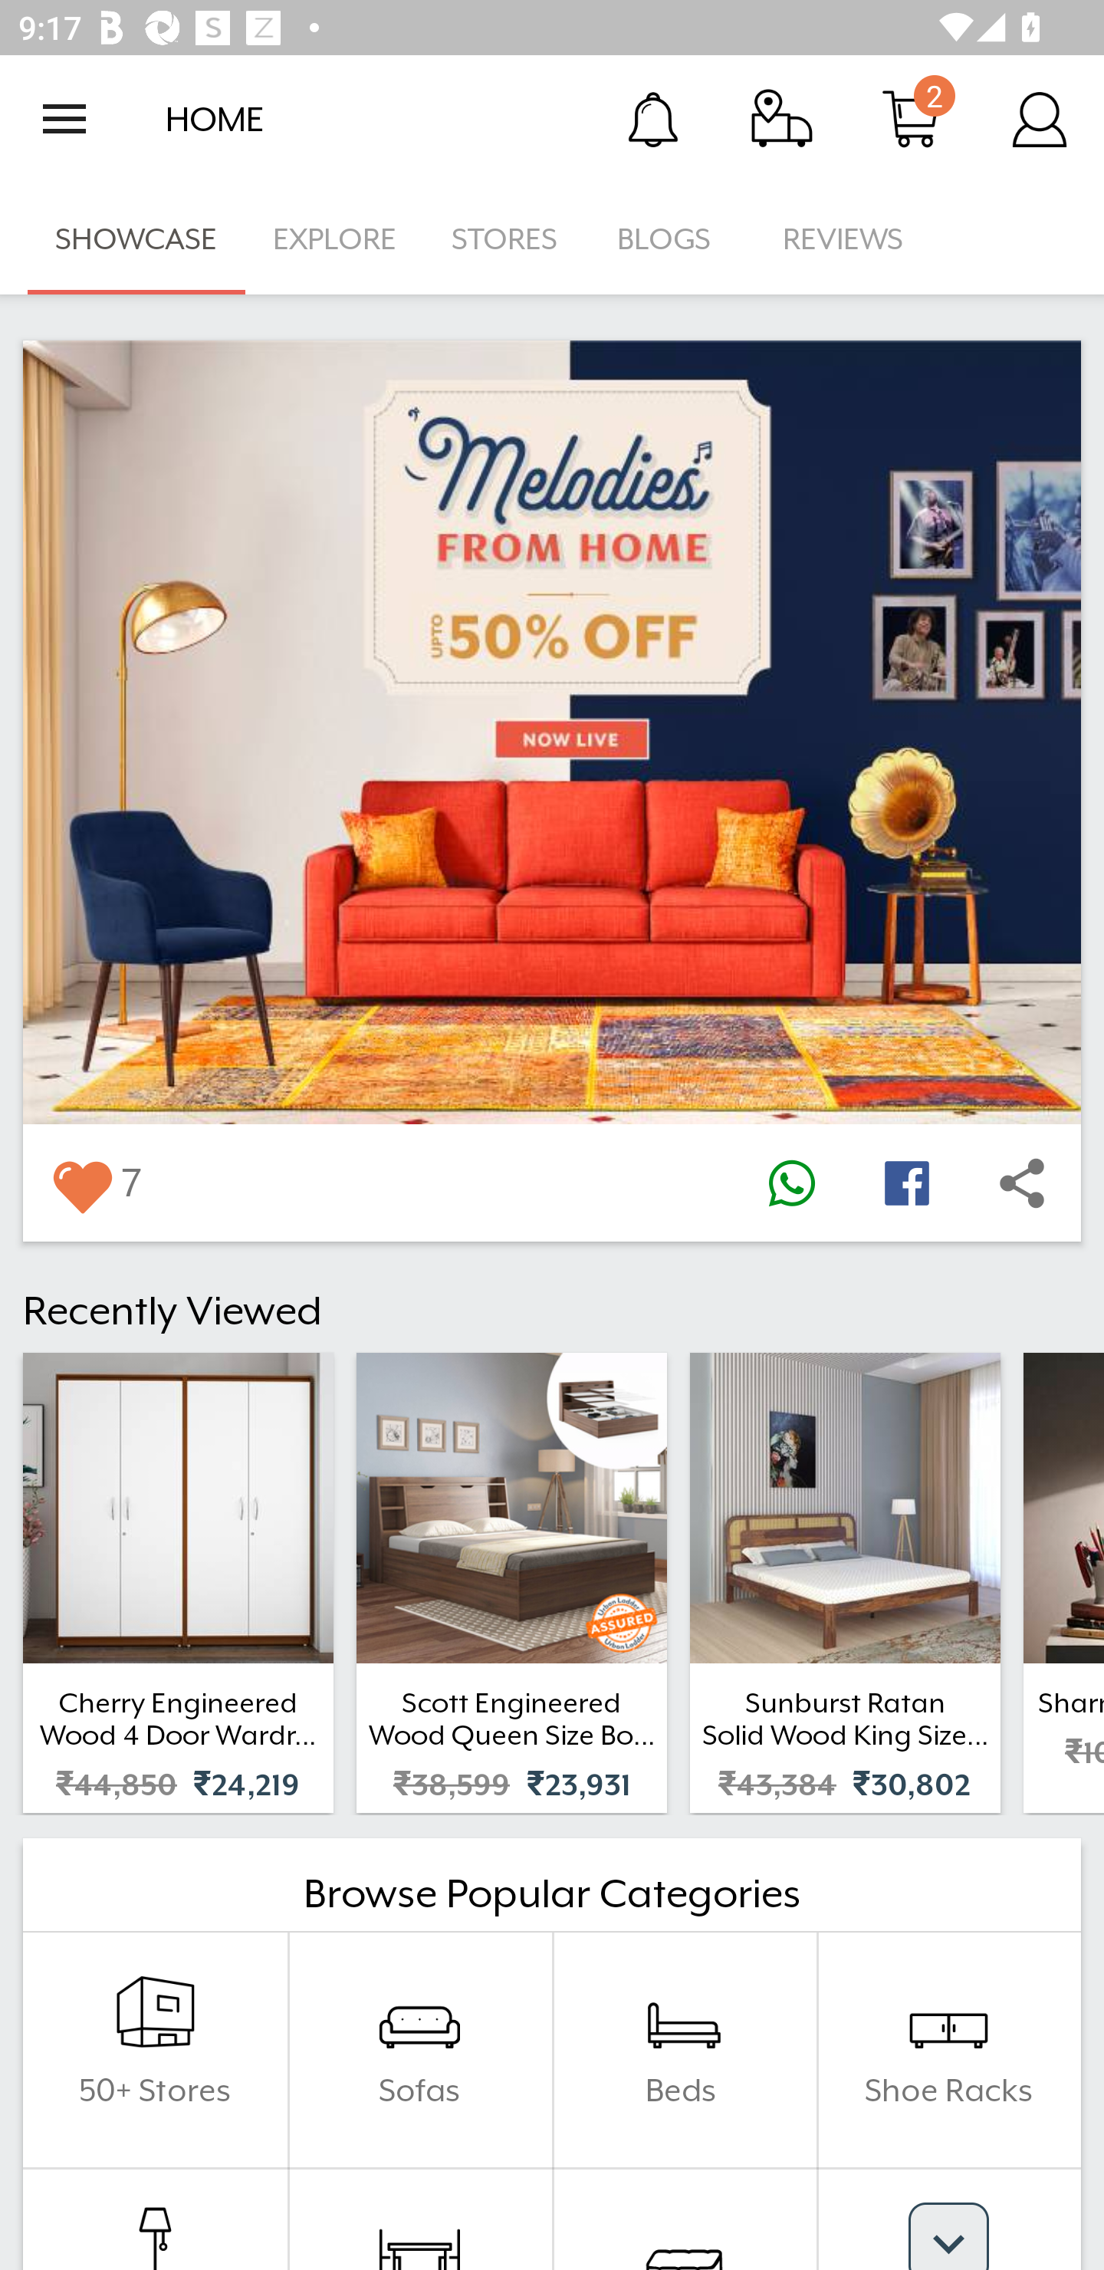 The height and width of the screenshot is (2270, 1104). Describe the element at coordinates (948, 2049) in the screenshot. I see `Shoe Racks` at that location.